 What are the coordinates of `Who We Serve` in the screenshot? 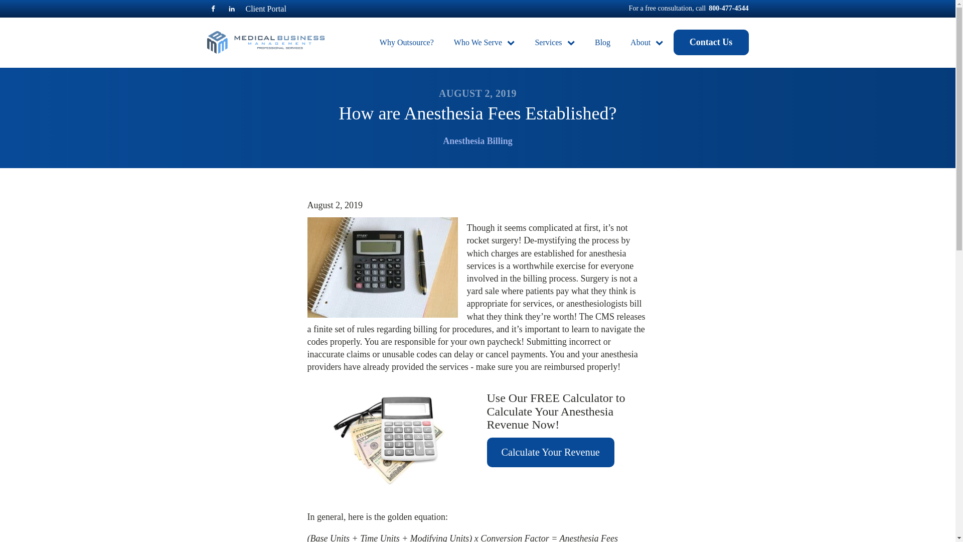 It's located at (485, 43).